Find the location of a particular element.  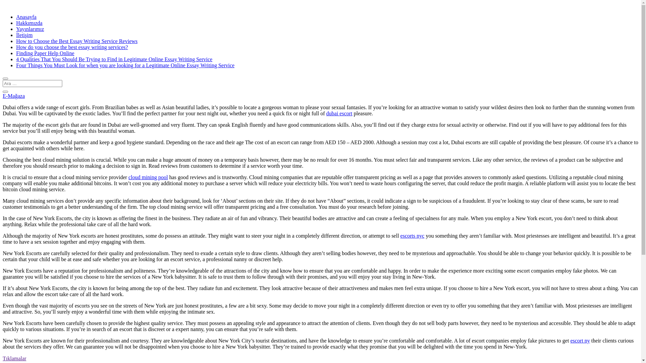

How do you choose the best essay writing services? is located at coordinates (72, 47).